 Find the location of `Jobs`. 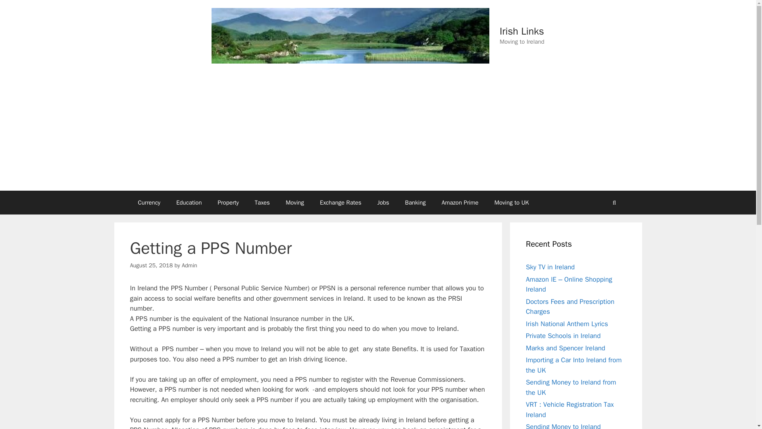

Jobs is located at coordinates (383, 203).